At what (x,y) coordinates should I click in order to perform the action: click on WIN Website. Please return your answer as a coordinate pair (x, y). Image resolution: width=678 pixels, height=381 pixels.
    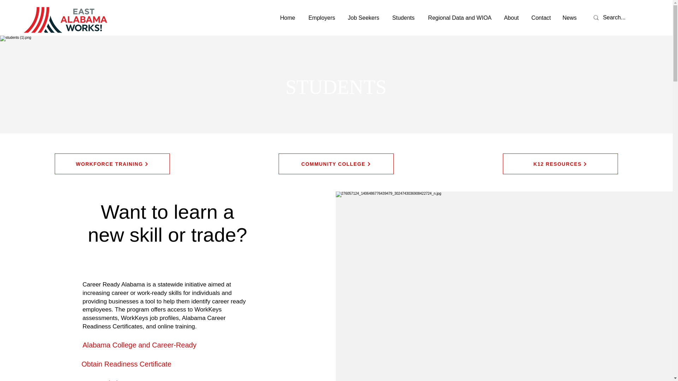
    Looking at the image, I should click on (103, 380).